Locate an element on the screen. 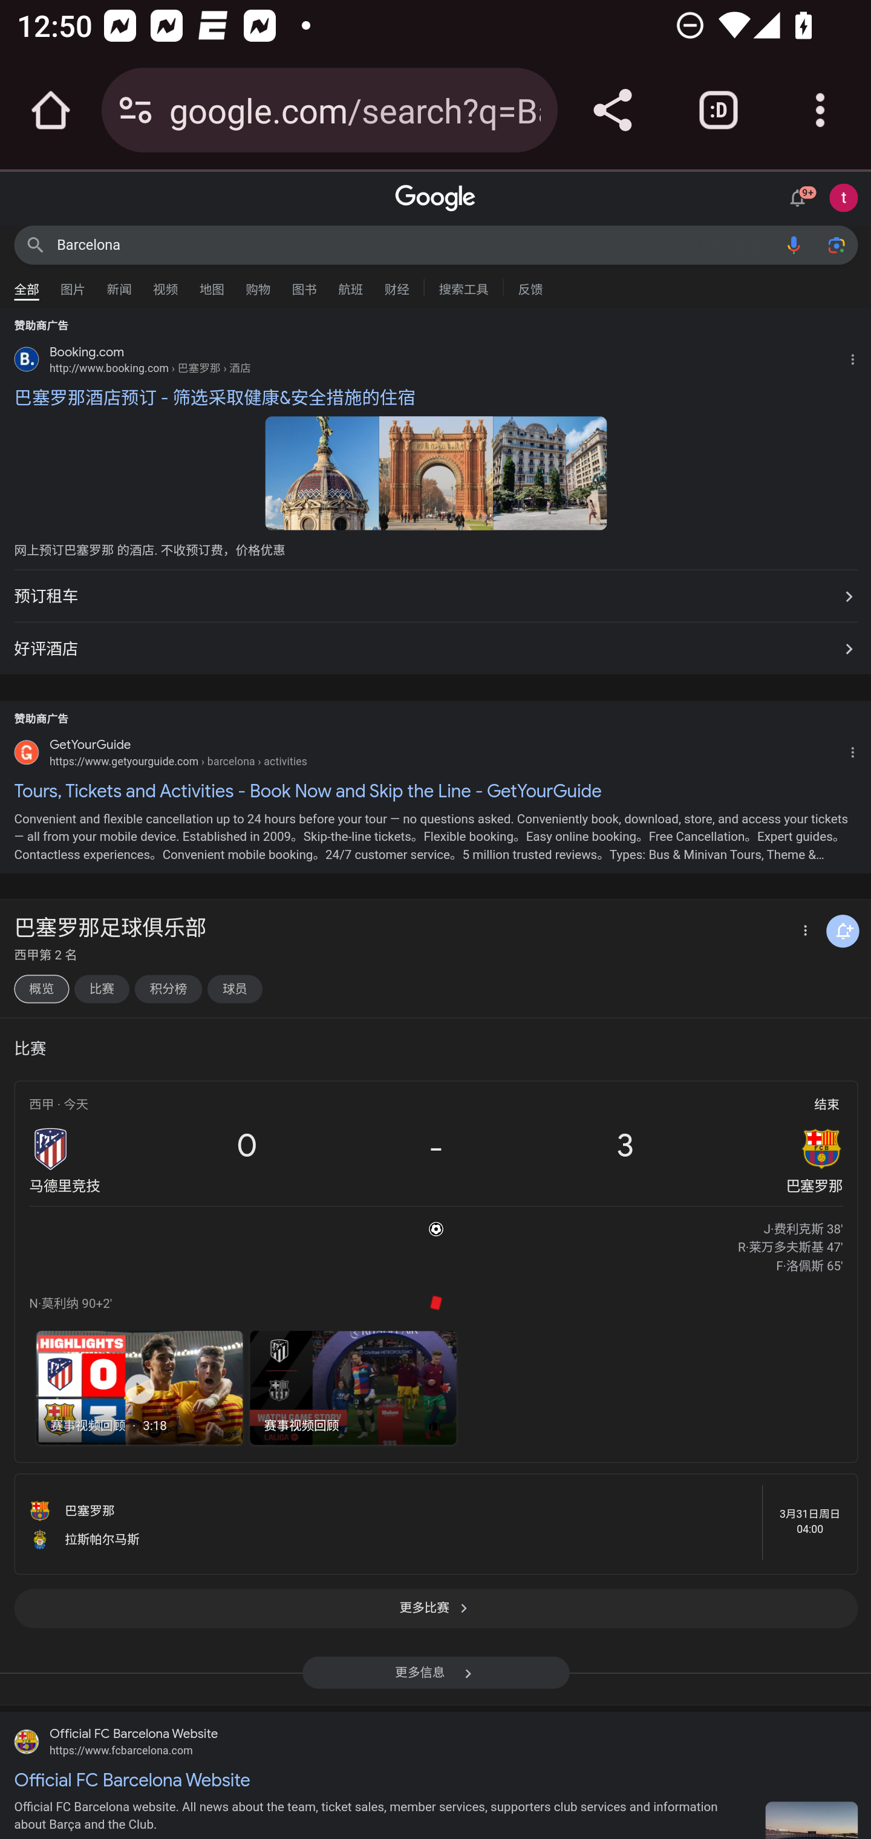  概览 is located at coordinates (41, 990).